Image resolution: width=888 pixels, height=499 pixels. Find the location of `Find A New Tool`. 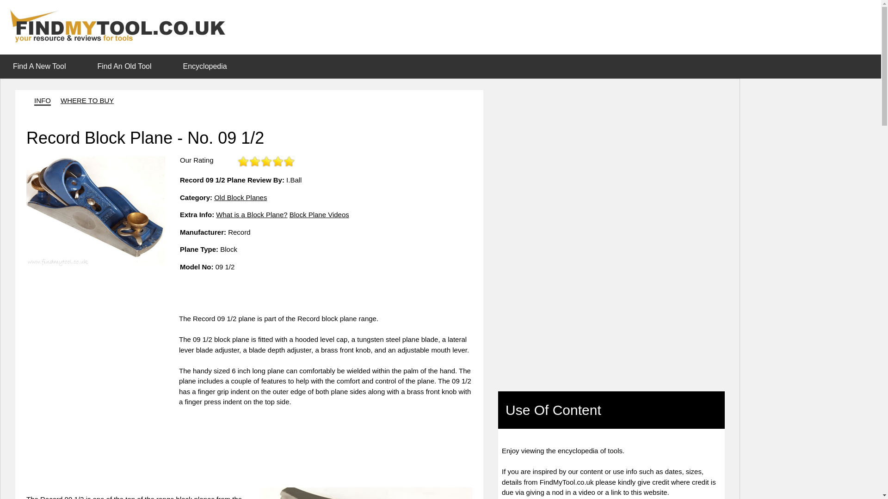

Find A New Tool is located at coordinates (42, 66).